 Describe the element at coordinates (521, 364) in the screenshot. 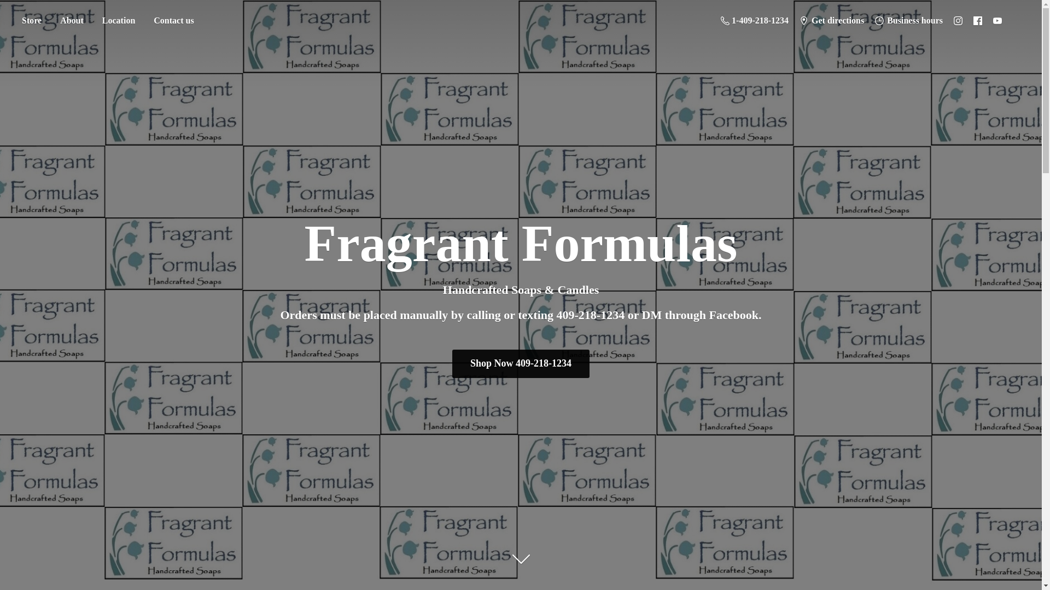

I see `Shop Now 409-218-1234` at that location.